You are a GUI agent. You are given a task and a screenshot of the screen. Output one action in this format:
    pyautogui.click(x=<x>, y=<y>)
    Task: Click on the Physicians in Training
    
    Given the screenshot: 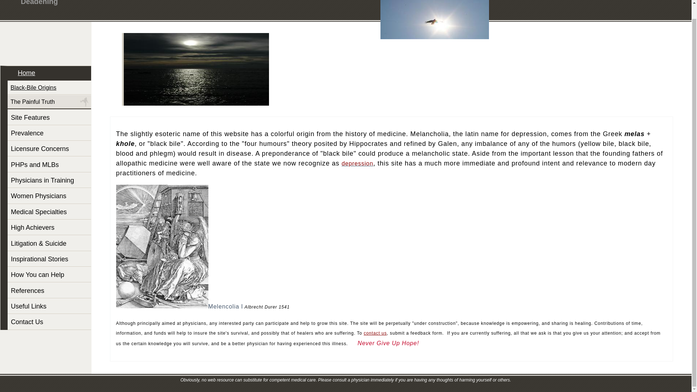 What is the action you would take?
    pyautogui.click(x=49, y=180)
    